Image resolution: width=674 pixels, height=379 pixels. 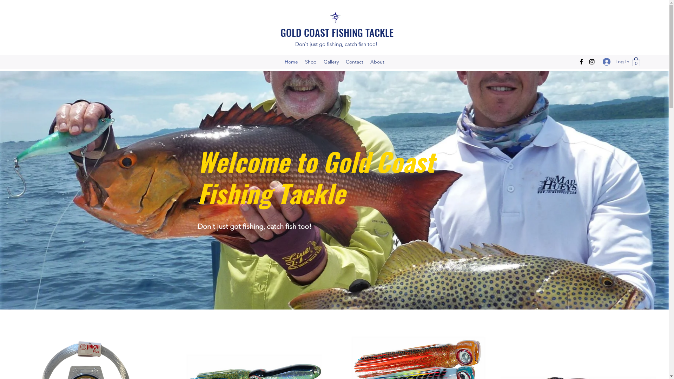 What do you see at coordinates (377, 62) in the screenshot?
I see `About` at bounding box center [377, 62].